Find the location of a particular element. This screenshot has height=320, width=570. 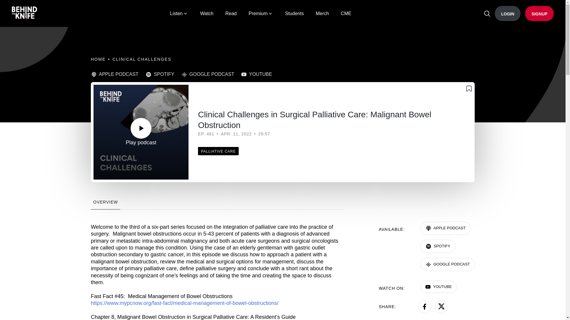

YOUTUBE is located at coordinates (260, 73).